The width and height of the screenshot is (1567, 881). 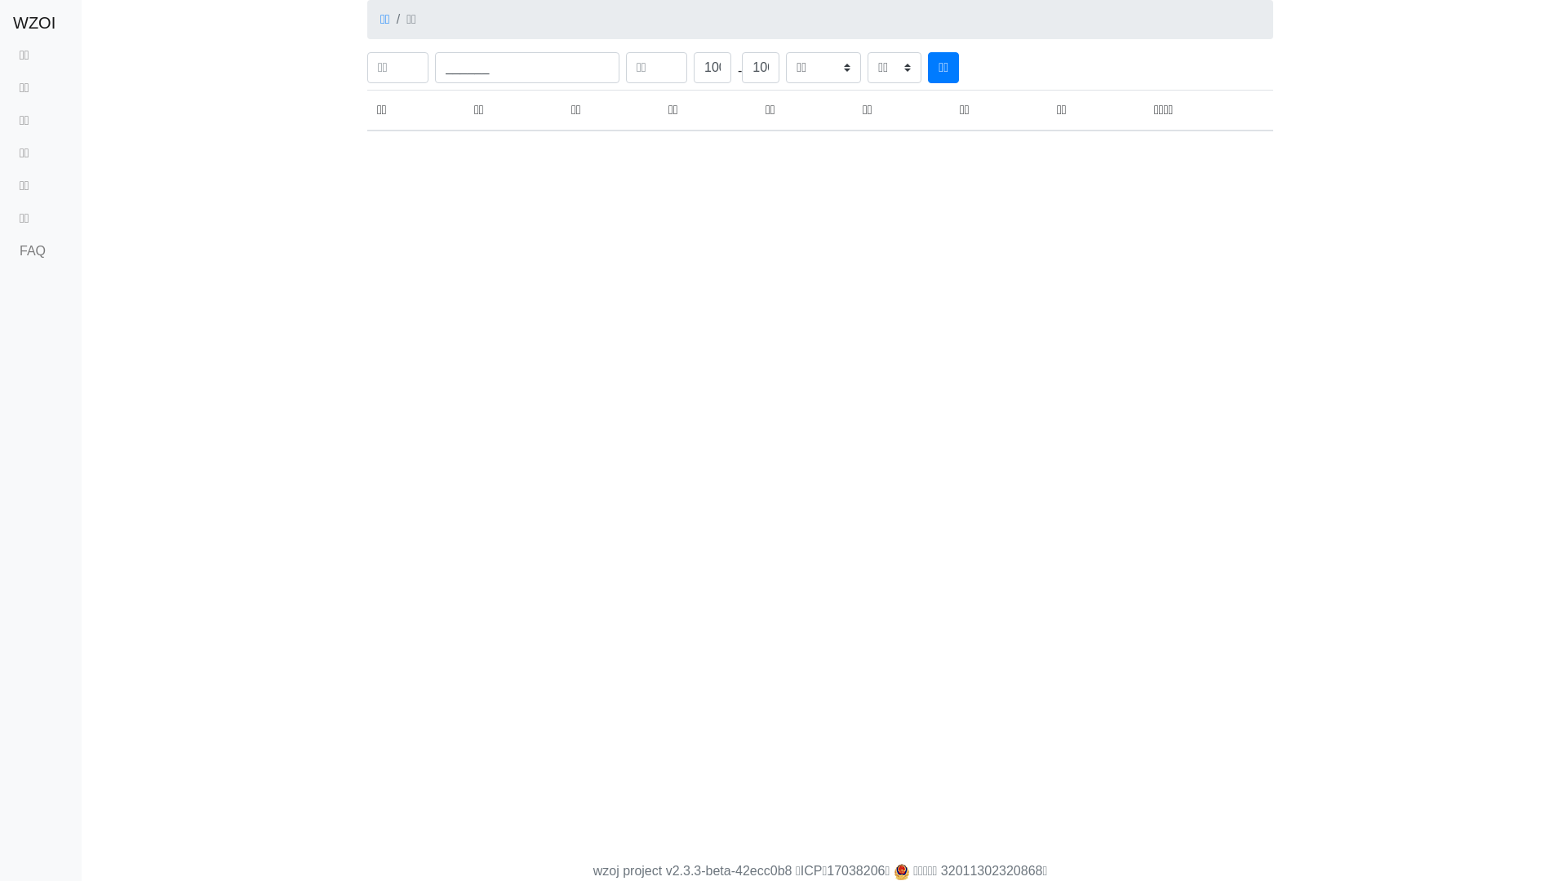 What do you see at coordinates (41, 251) in the screenshot?
I see `FAQ` at bounding box center [41, 251].